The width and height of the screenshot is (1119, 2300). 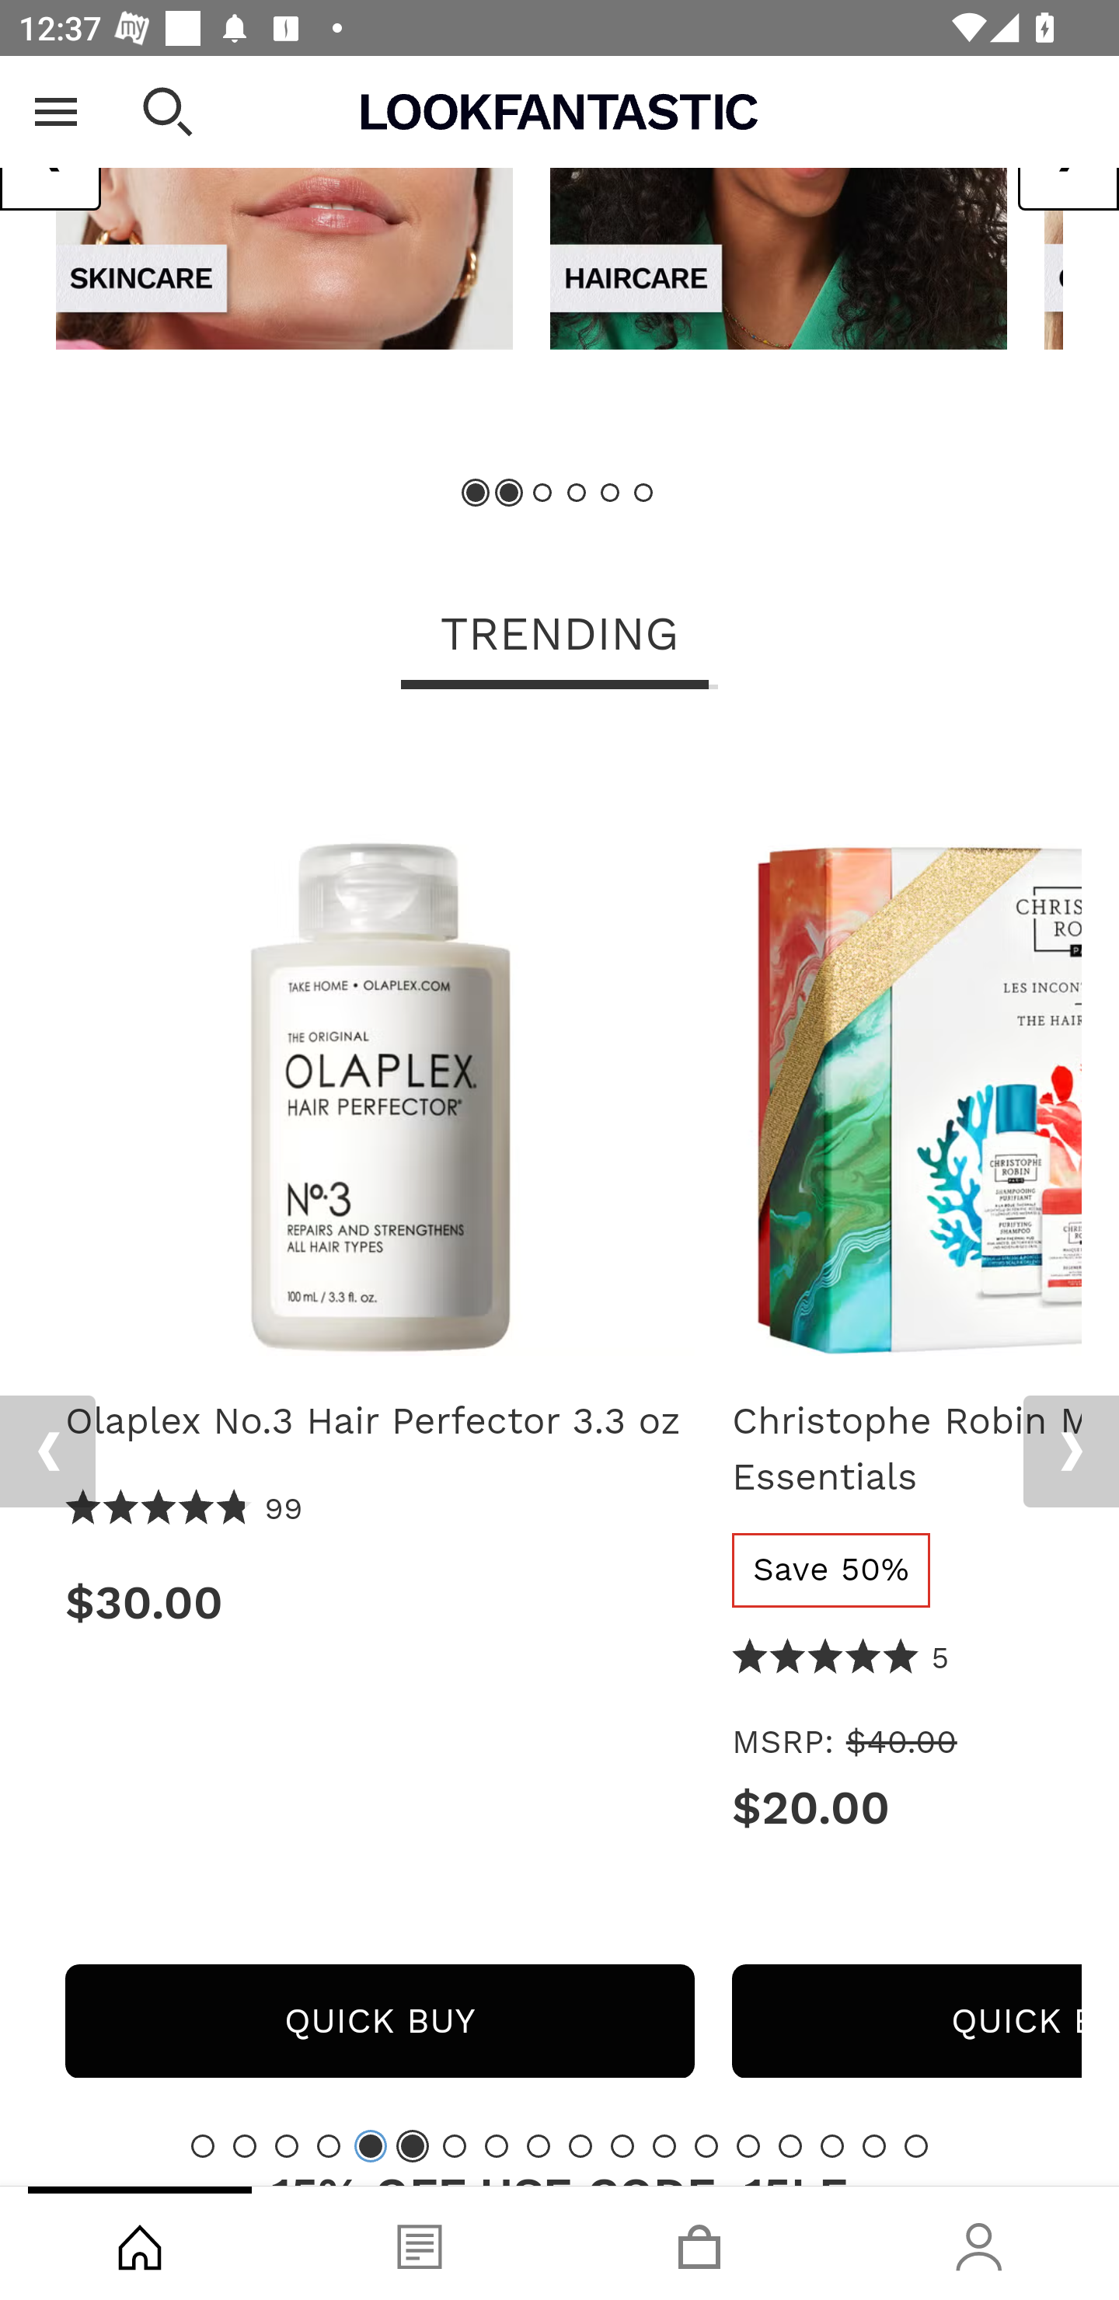 I want to click on Slide 9, so click(x=539, y=2145).